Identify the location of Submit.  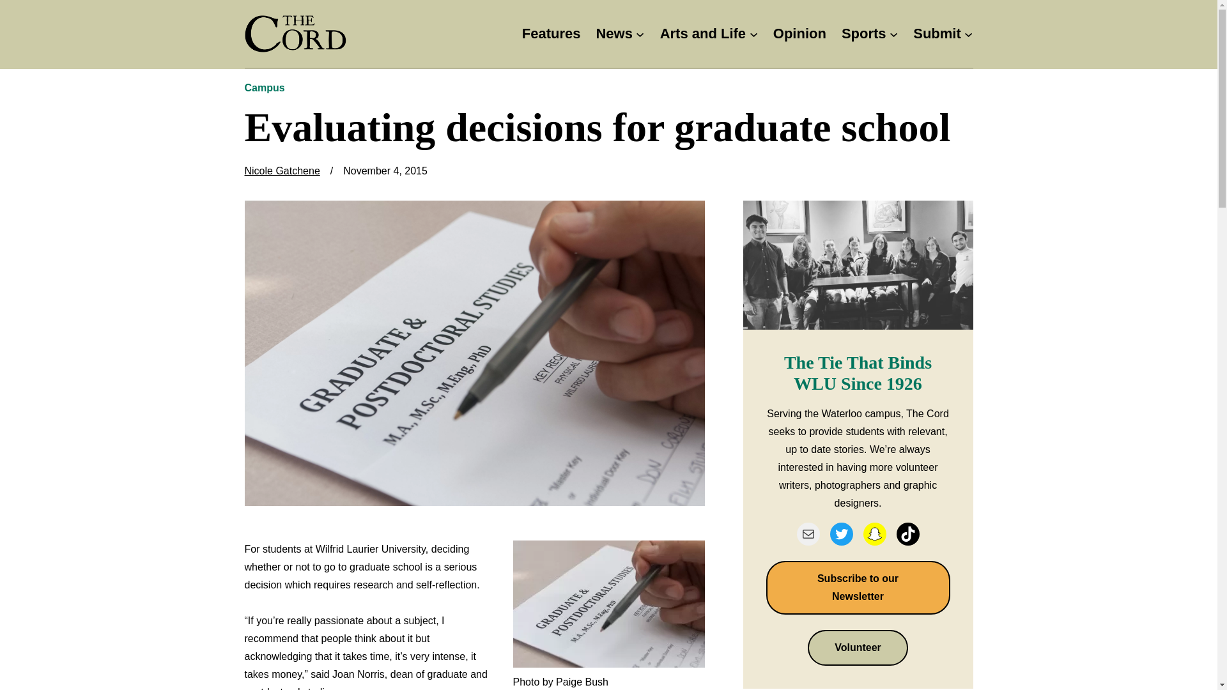
(937, 34).